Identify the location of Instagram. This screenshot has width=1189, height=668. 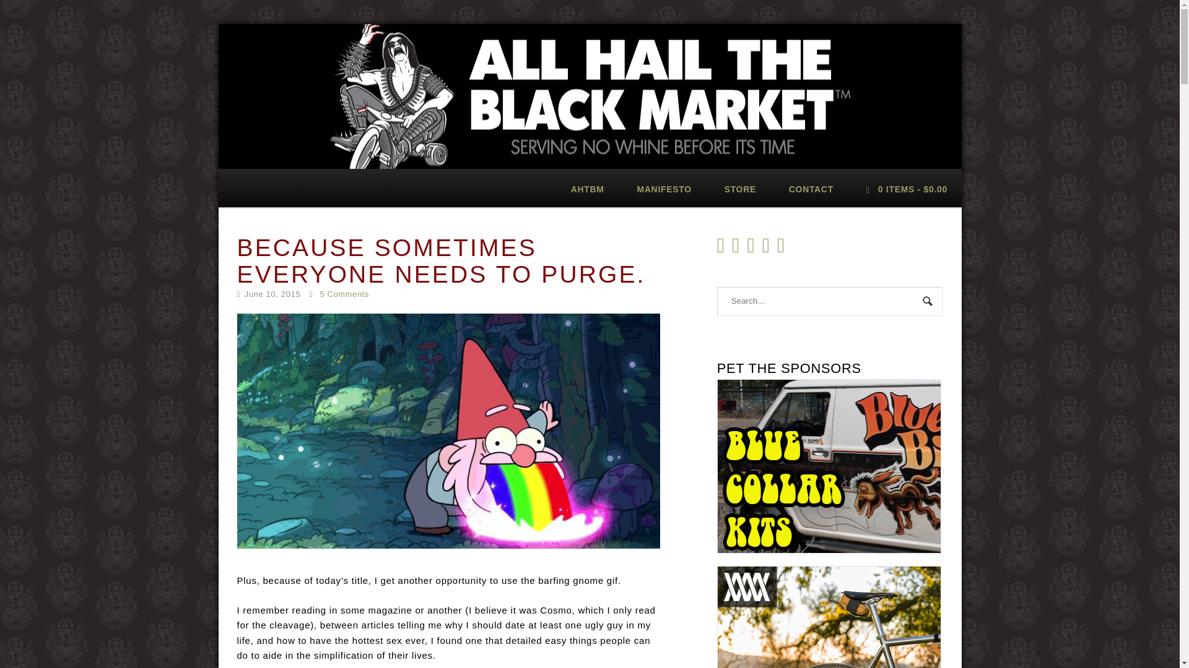
(753, 250).